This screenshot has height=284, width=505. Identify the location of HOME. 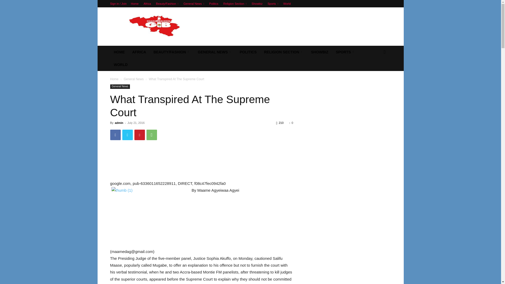
(119, 52).